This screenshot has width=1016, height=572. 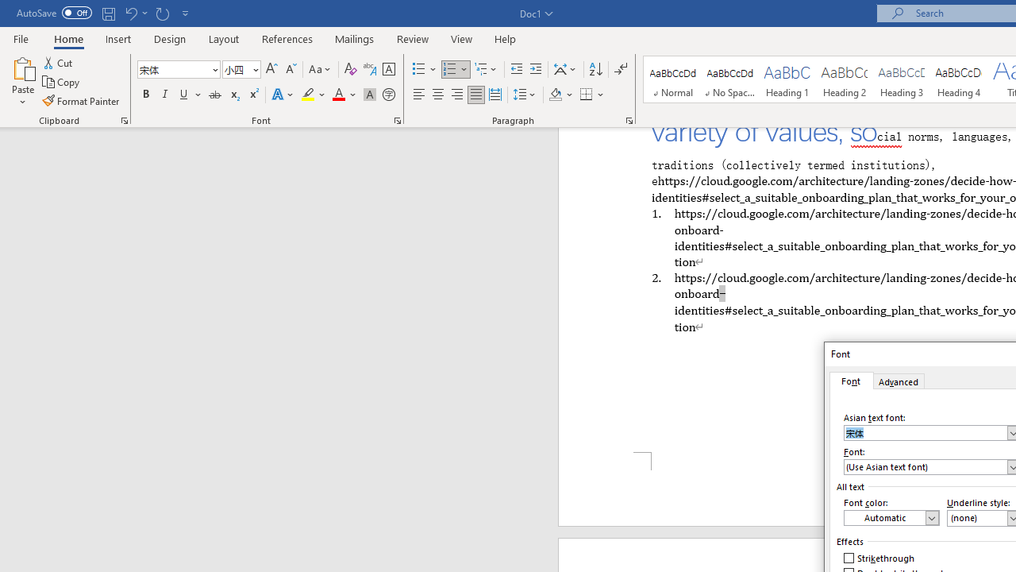 I want to click on Underline, so click(x=190, y=95).